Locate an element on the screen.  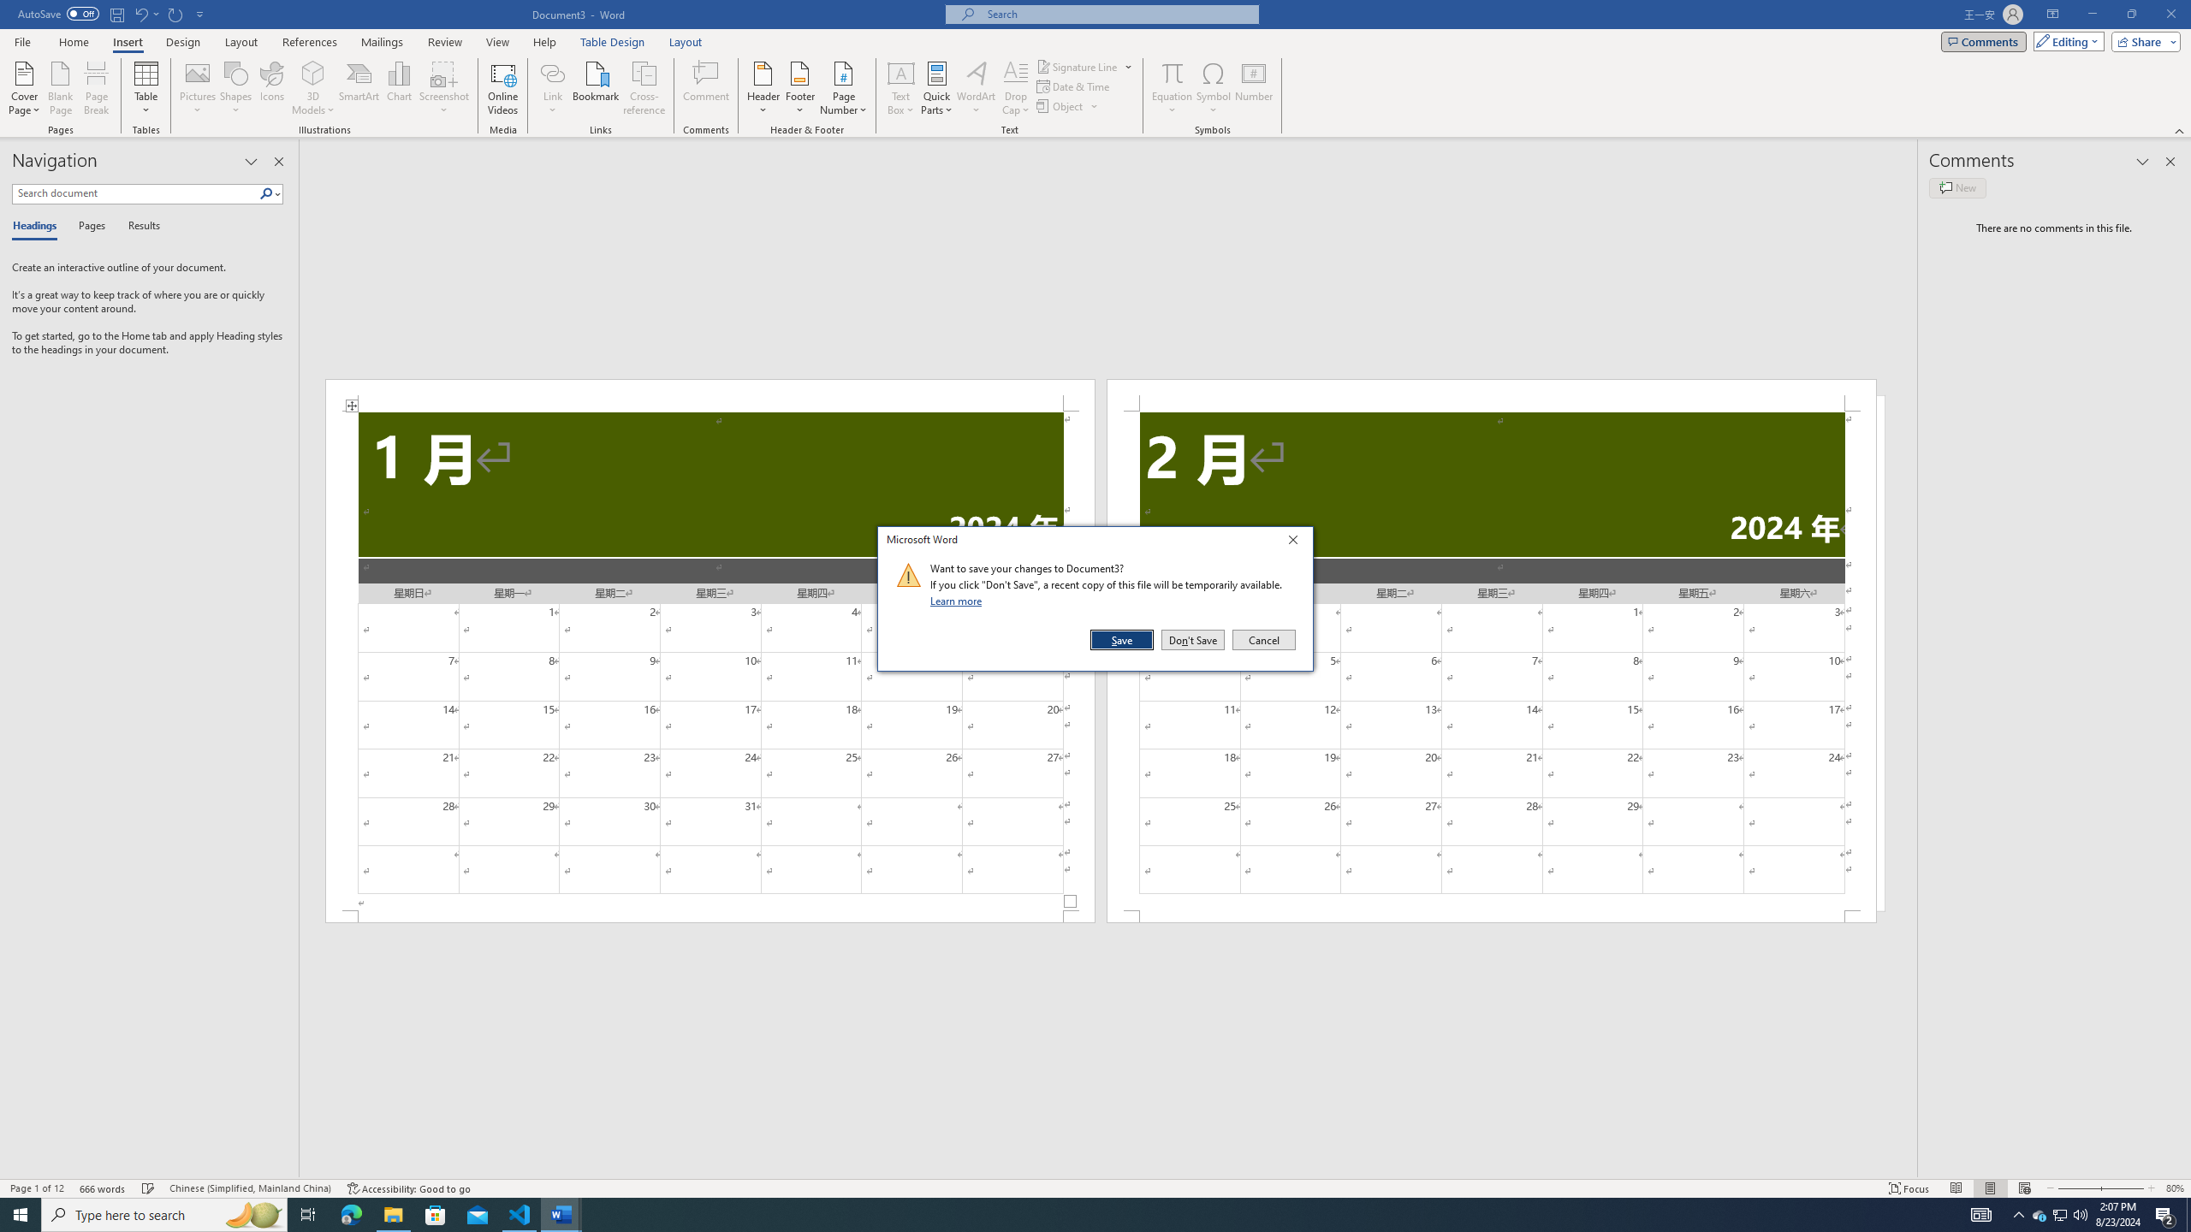
SmartArt... is located at coordinates (359, 88).